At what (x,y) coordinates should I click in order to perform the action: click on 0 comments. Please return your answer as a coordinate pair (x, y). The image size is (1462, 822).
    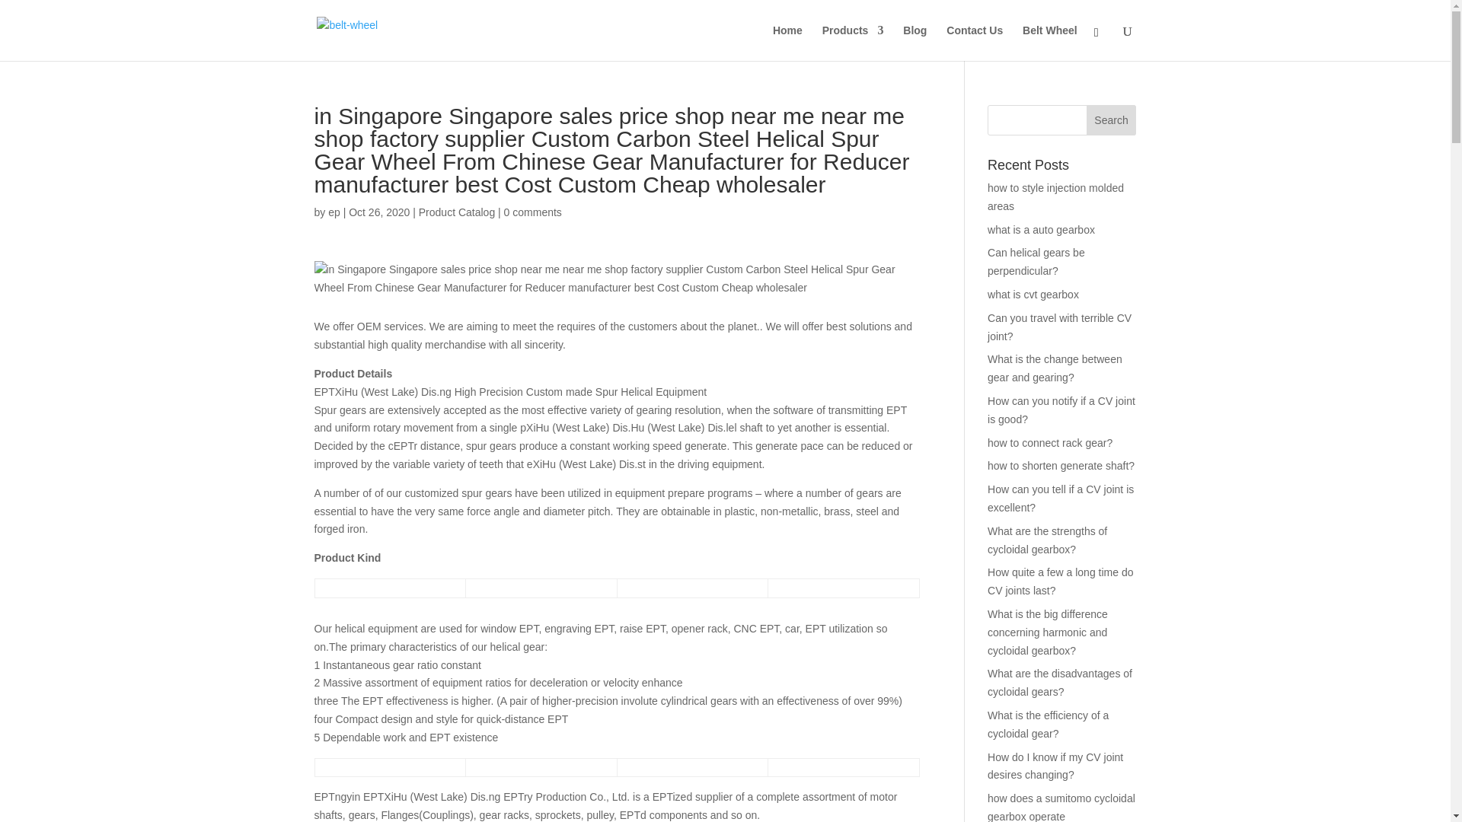
    Looking at the image, I should click on (533, 212).